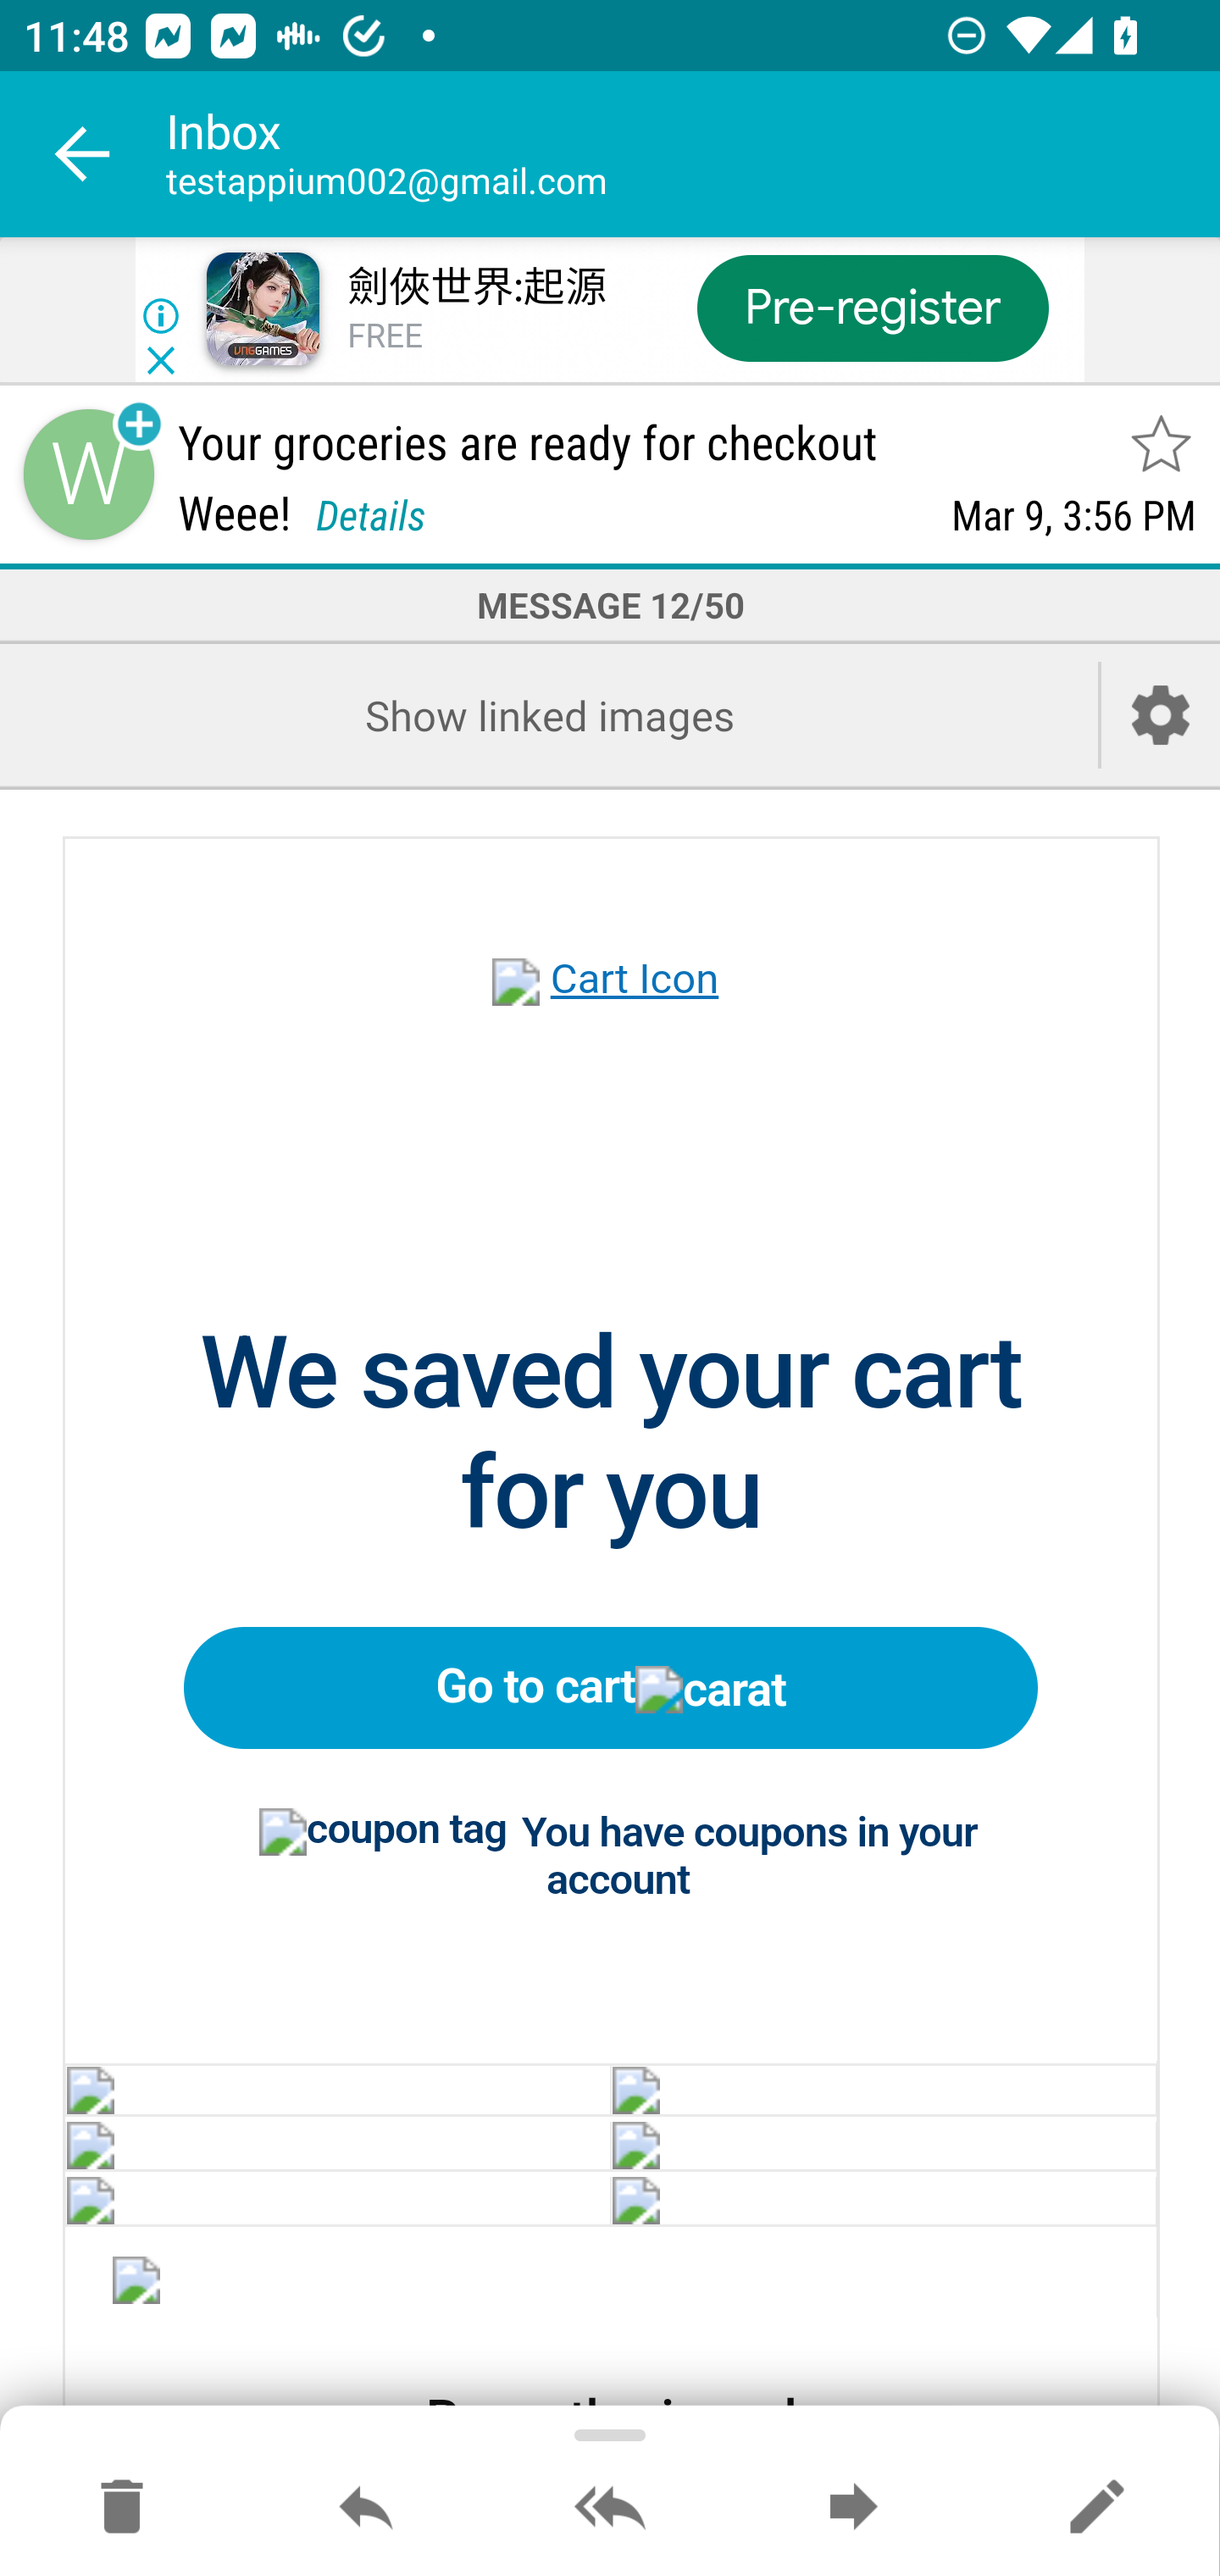  Describe the element at coordinates (853, 2508) in the screenshot. I see `Forward` at that location.